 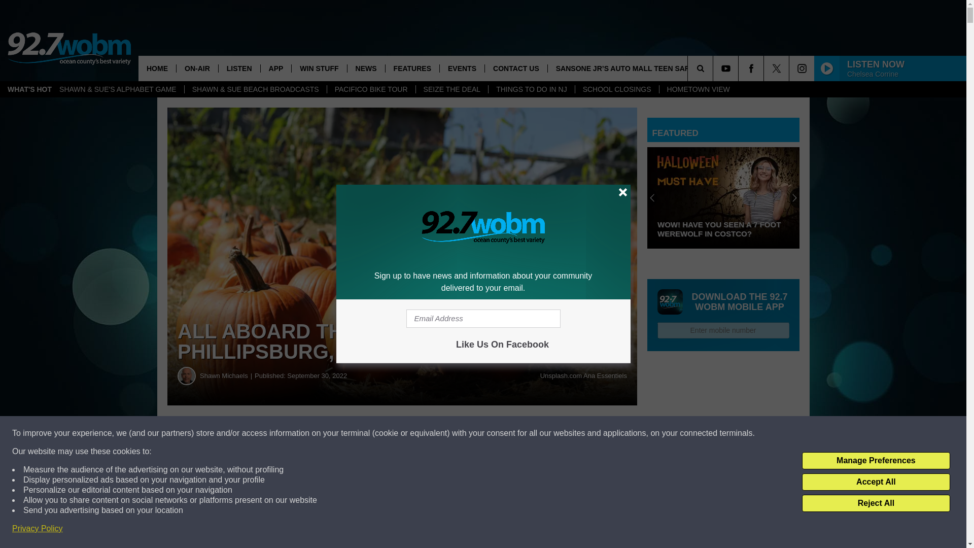 What do you see at coordinates (239, 68) in the screenshot?
I see `LISTEN` at bounding box center [239, 68].